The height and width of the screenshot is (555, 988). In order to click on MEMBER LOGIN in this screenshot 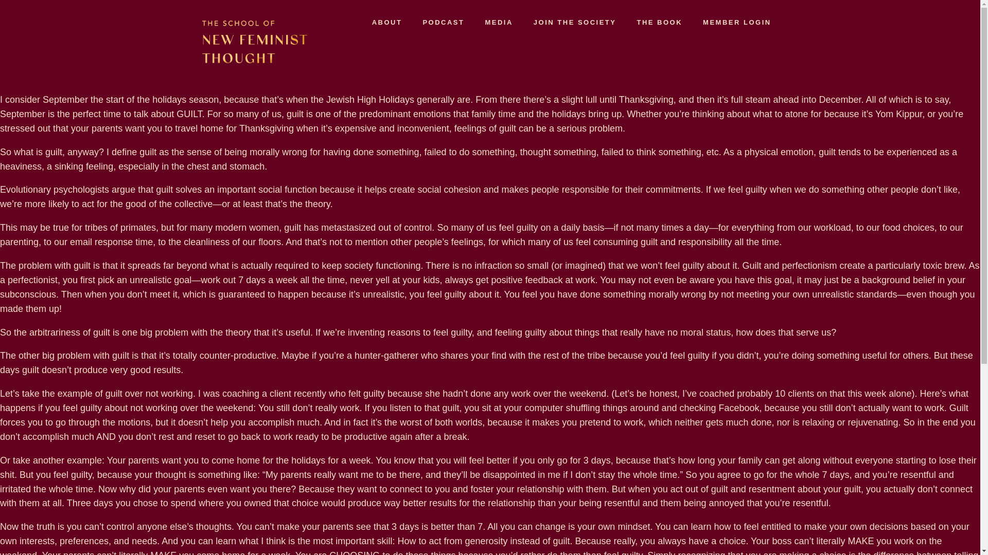, I will do `click(737, 23)`.